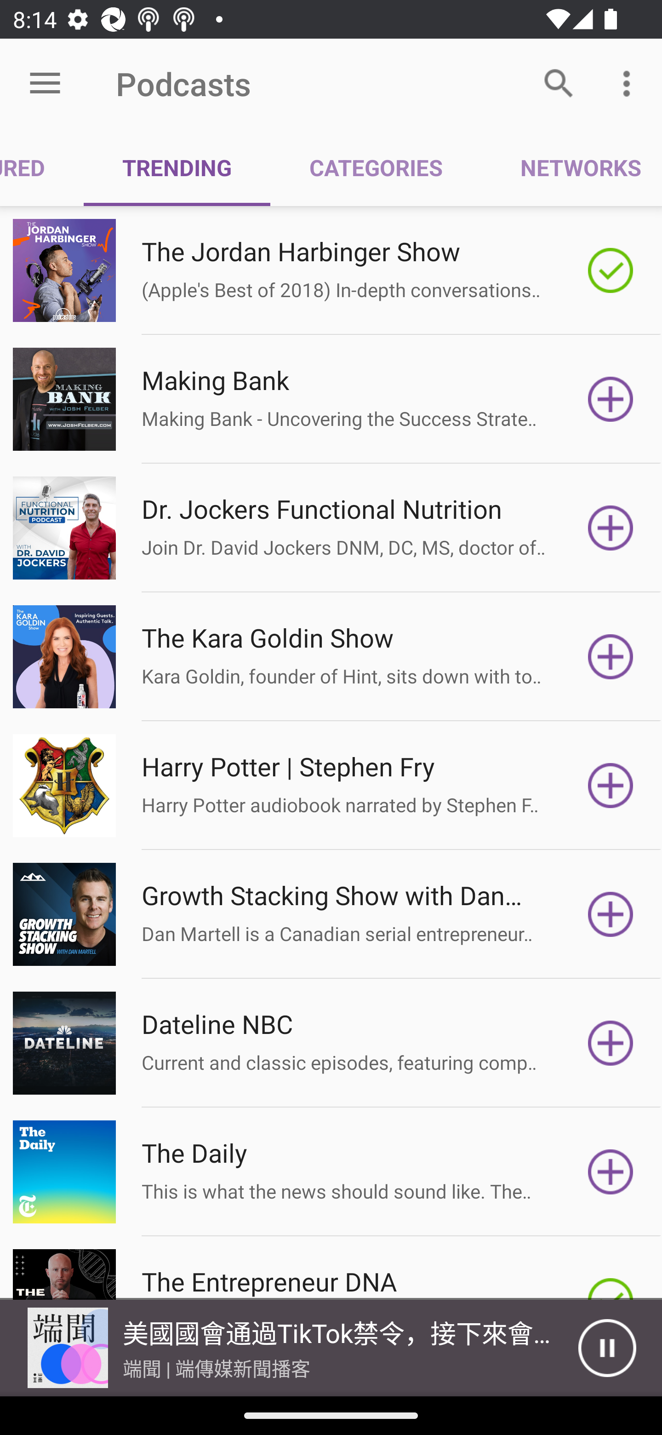 The image size is (662, 1435). I want to click on Pause, so click(607, 1348).